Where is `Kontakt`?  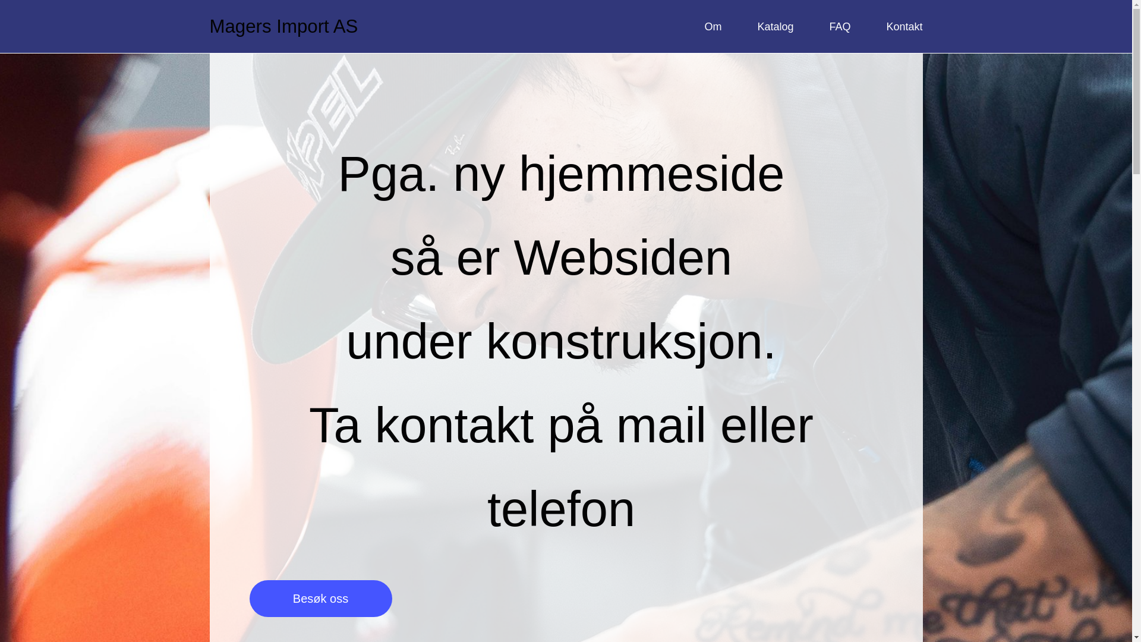 Kontakt is located at coordinates (904, 26).